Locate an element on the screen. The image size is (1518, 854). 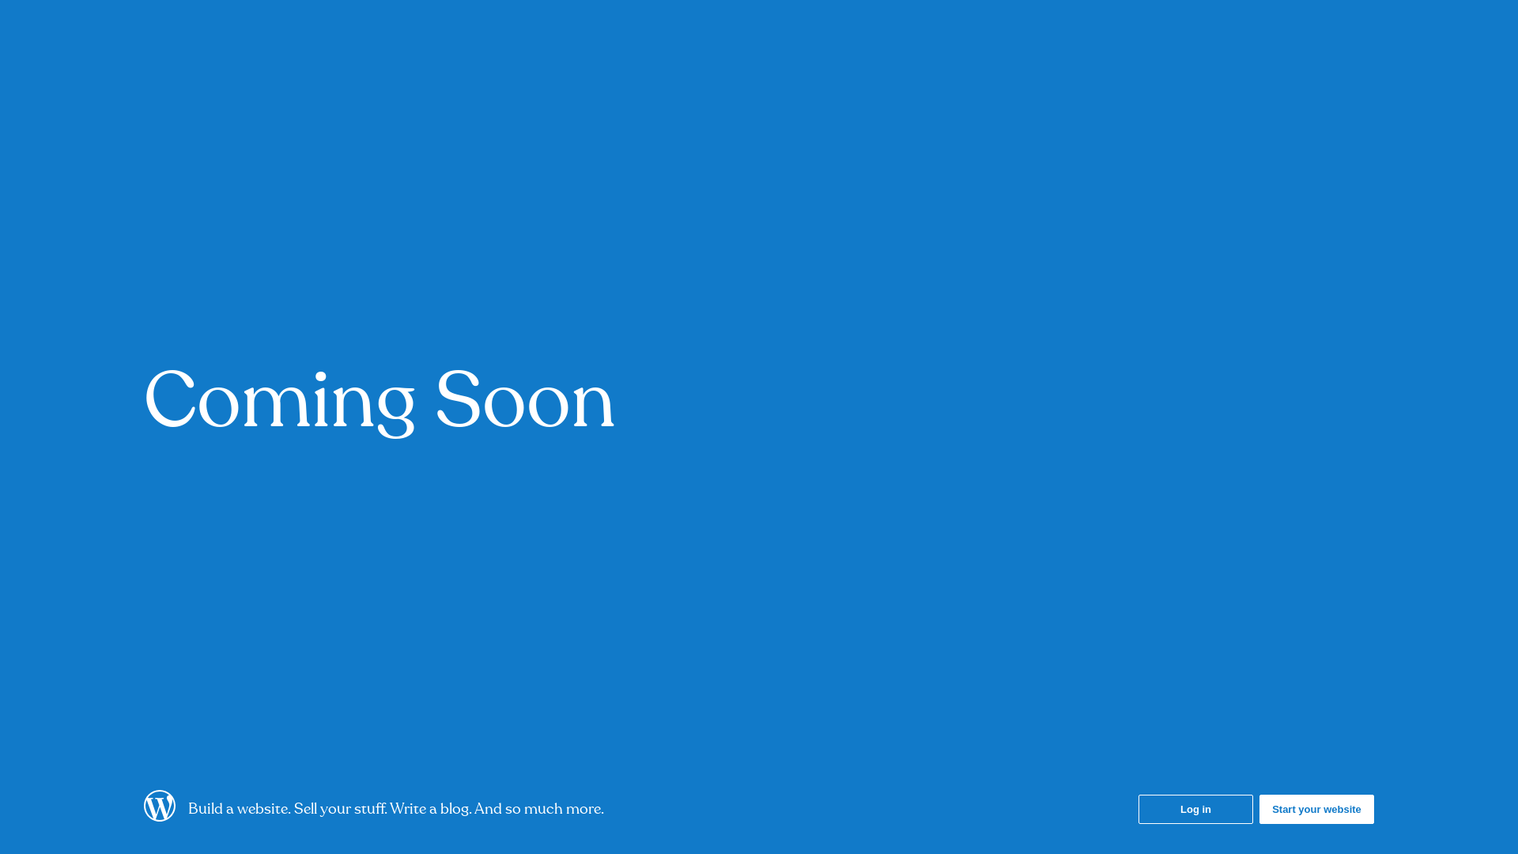
Start your website is located at coordinates (1317, 810).